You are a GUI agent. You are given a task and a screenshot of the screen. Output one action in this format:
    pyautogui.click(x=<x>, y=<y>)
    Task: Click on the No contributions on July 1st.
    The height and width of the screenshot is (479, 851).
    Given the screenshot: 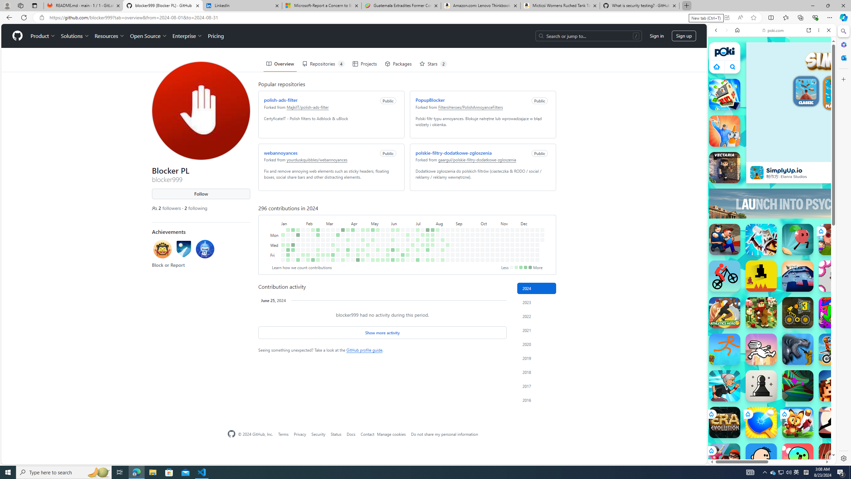 What is the action you would take?
    pyautogui.click(x=413, y=235)
    